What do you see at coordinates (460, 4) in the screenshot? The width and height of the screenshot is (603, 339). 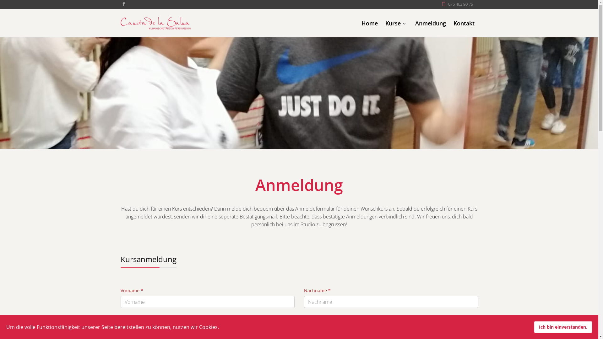 I see `076 463 90 75` at bounding box center [460, 4].